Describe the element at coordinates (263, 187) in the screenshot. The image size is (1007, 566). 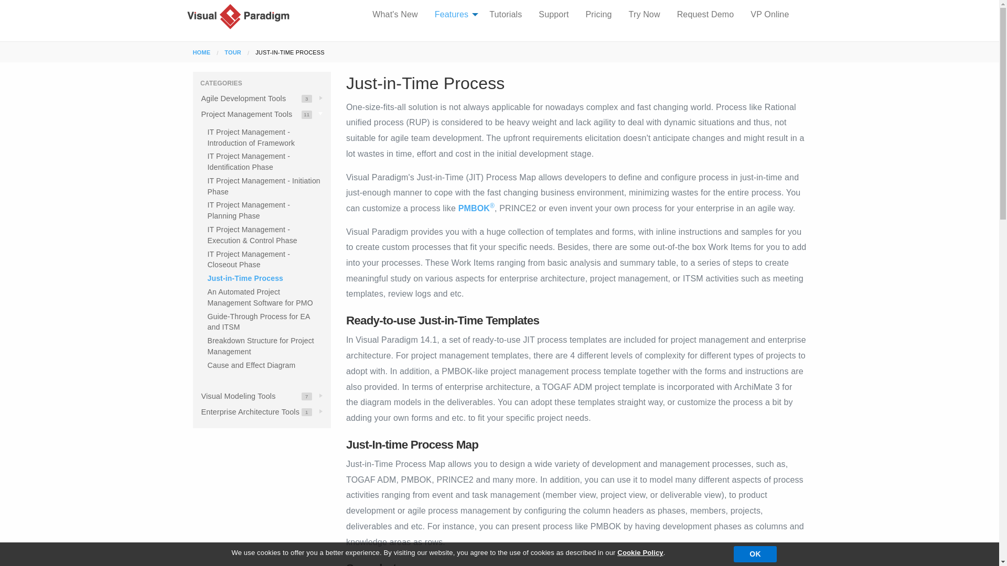
I see `IT Project Management - Initiation Phase` at that location.